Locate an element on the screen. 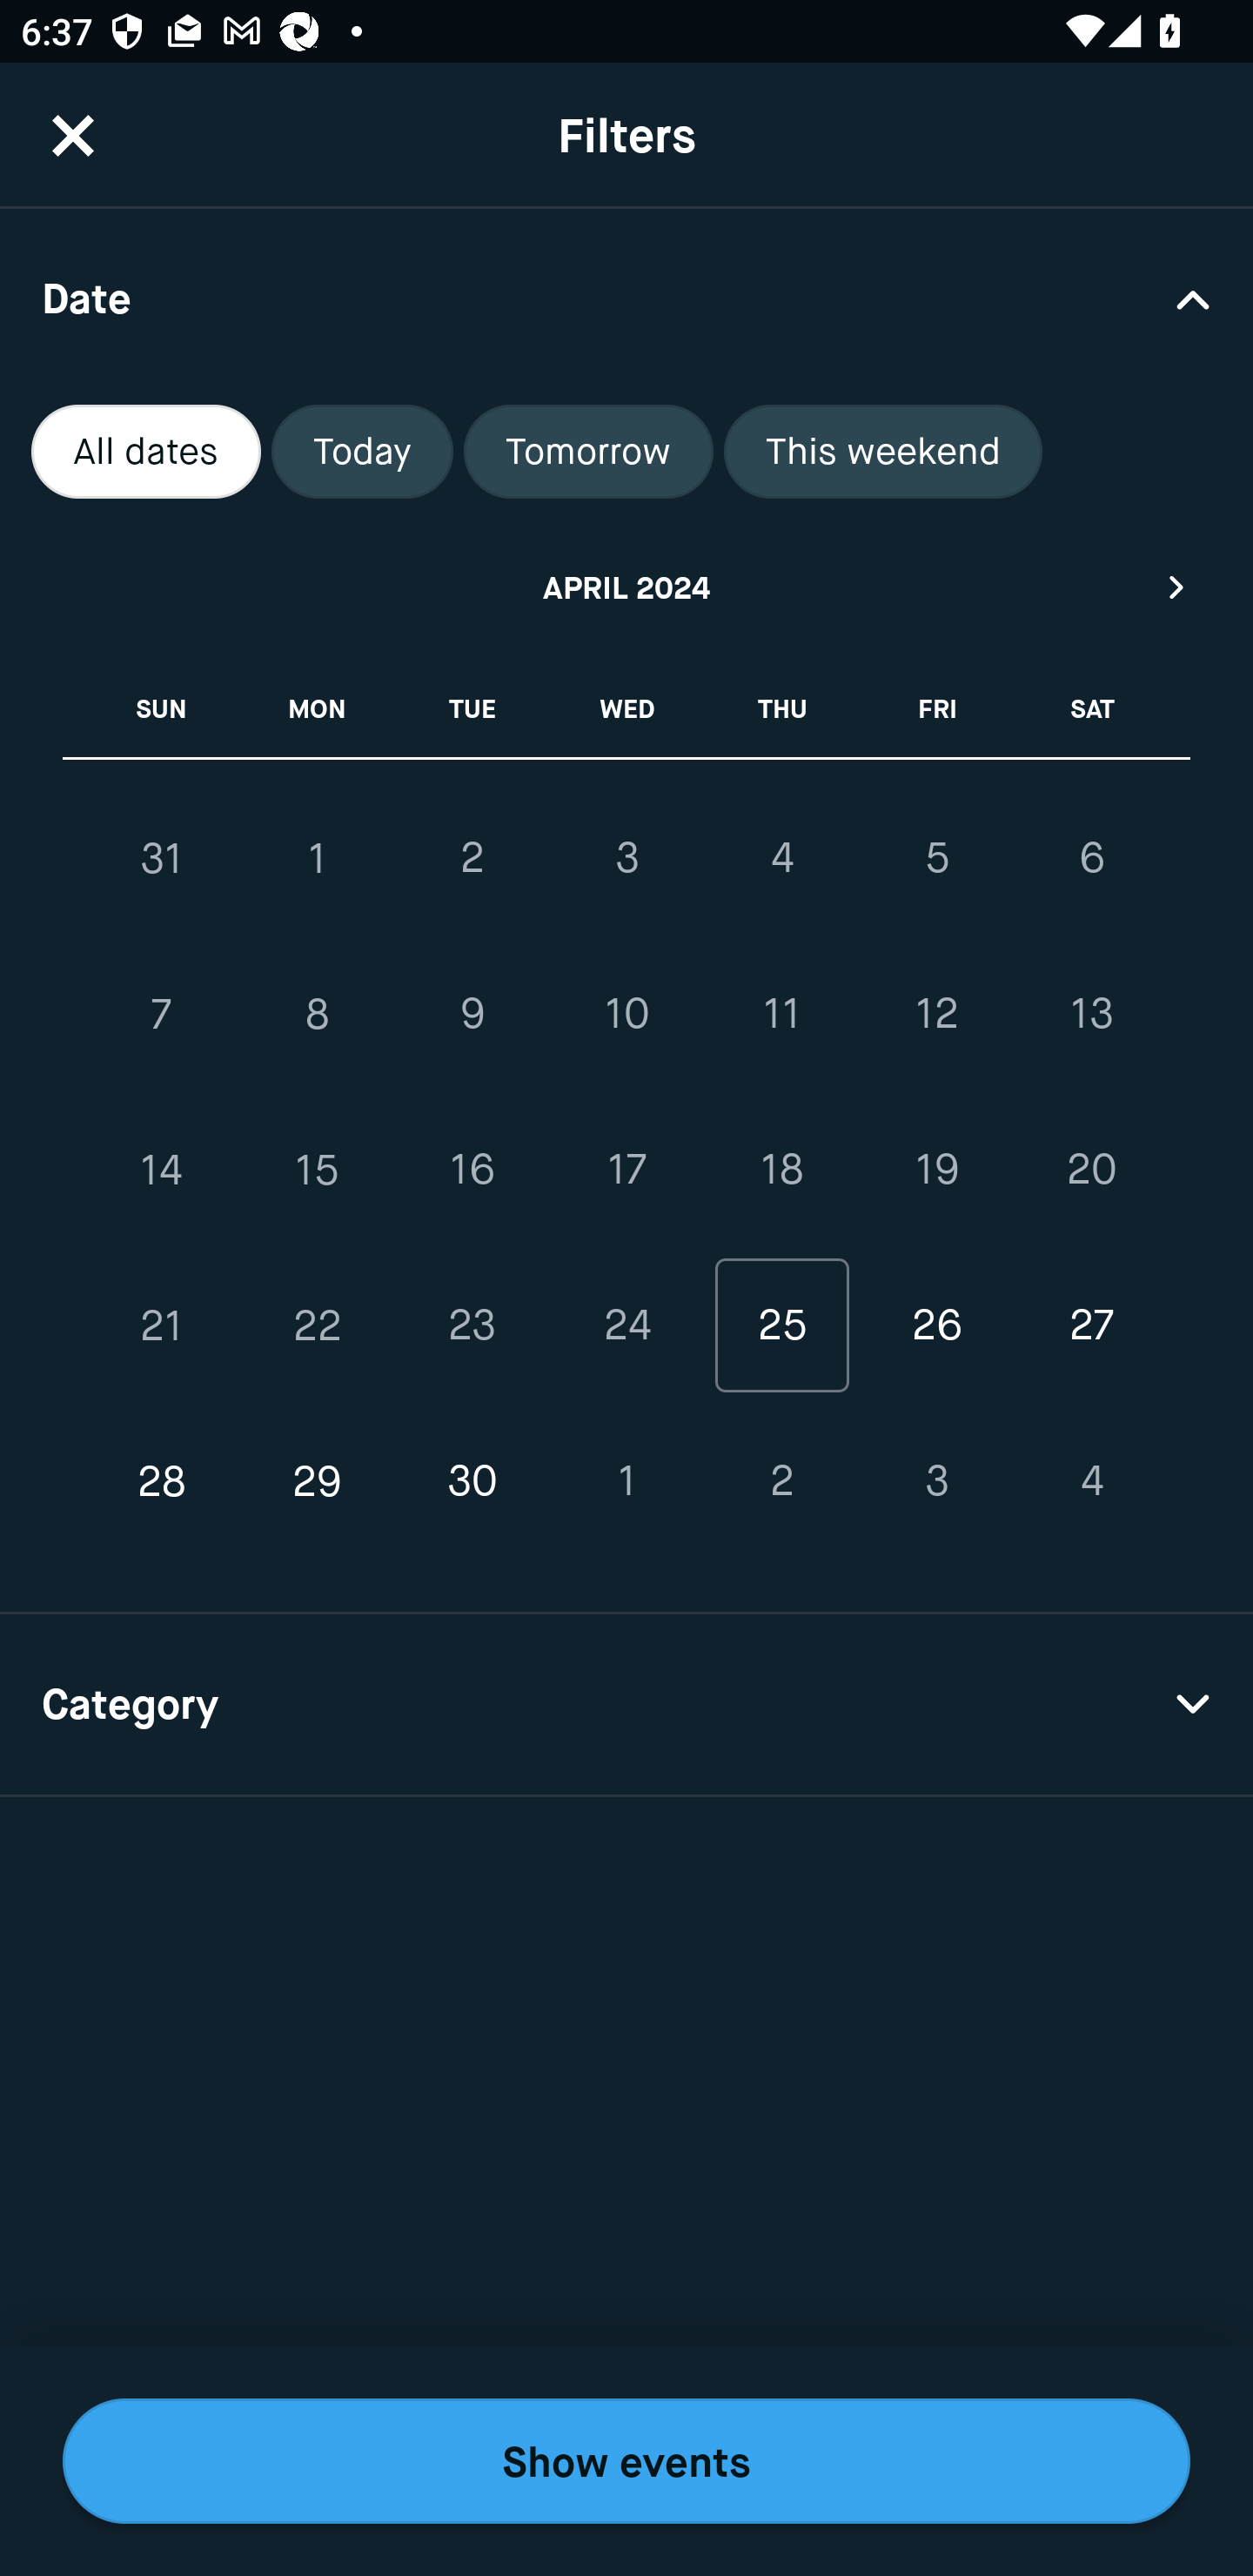  Date Drop Down Arrow is located at coordinates (626, 298).